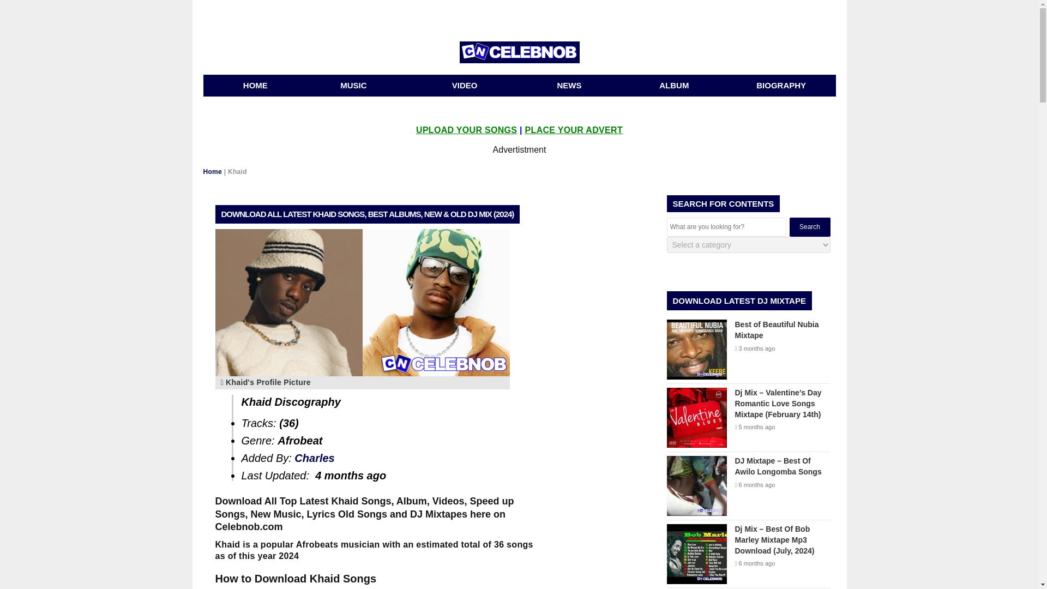  Describe the element at coordinates (465, 86) in the screenshot. I see `Videos` at that location.